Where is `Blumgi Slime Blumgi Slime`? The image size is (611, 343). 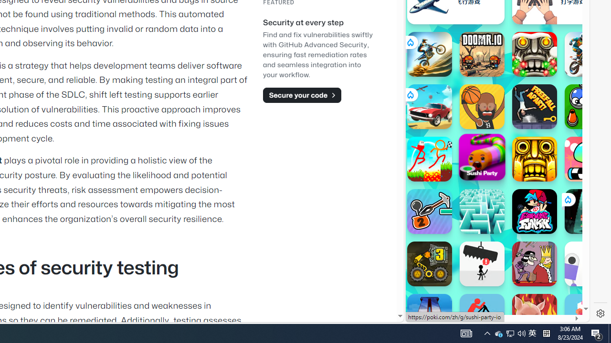
Blumgi Slime Blumgi Slime is located at coordinates (587, 159).